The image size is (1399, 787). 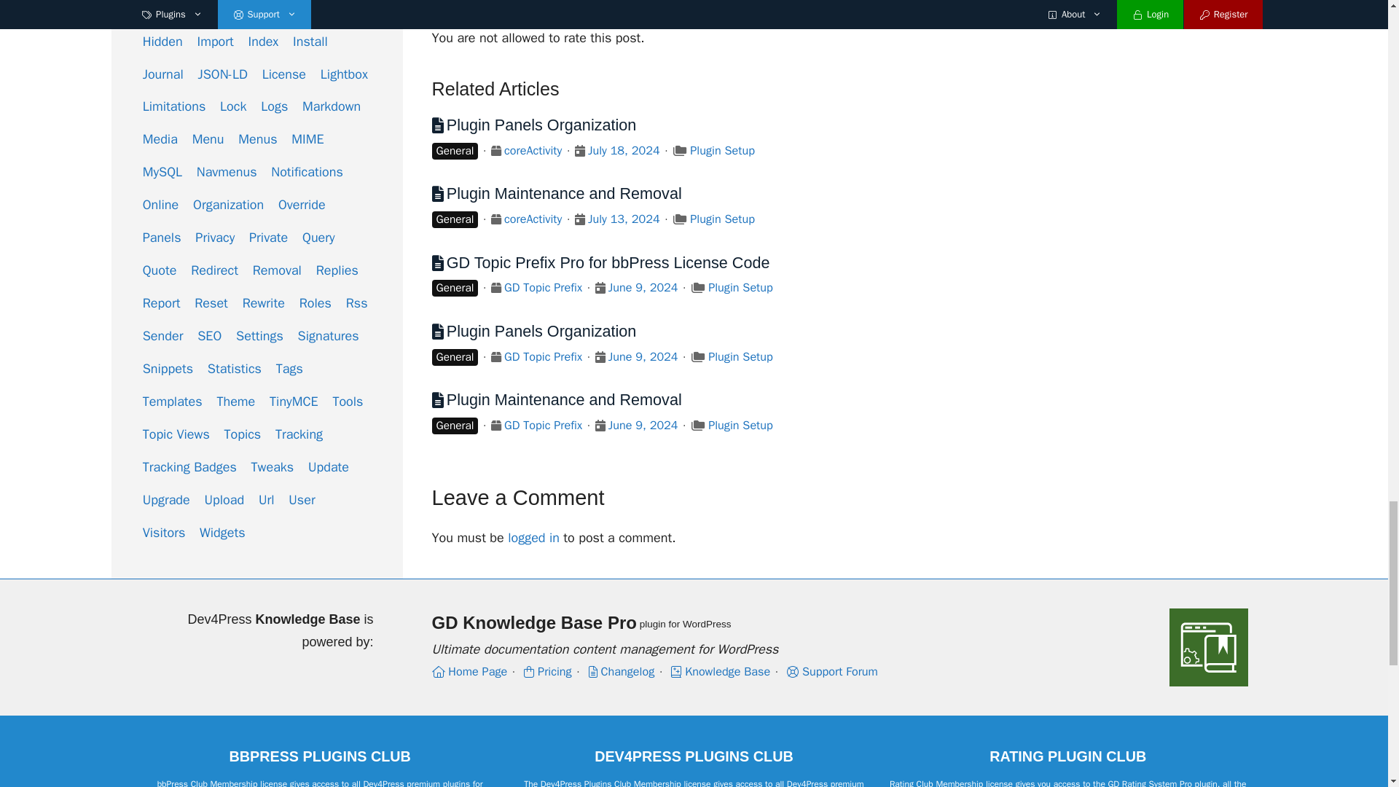 I want to click on Not helpful count, so click(x=1160, y=10).